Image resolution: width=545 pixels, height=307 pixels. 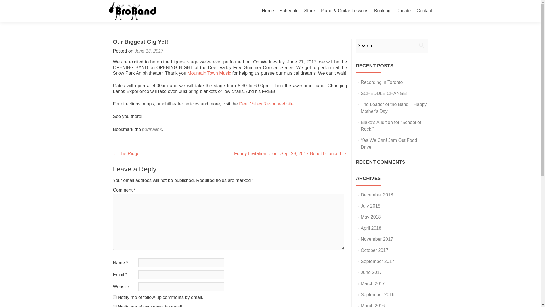 I want to click on November 2017, so click(x=377, y=239).